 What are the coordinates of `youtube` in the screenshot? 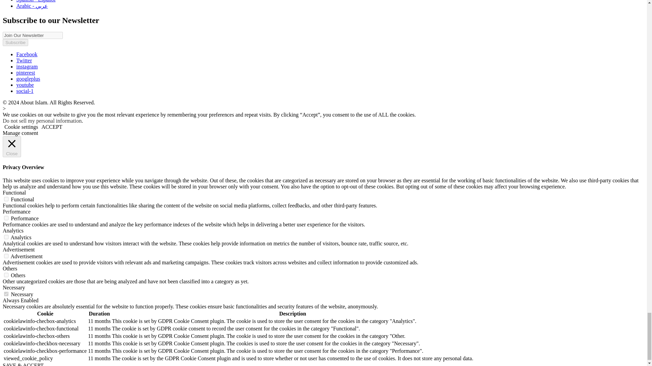 It's located at (25, 85).